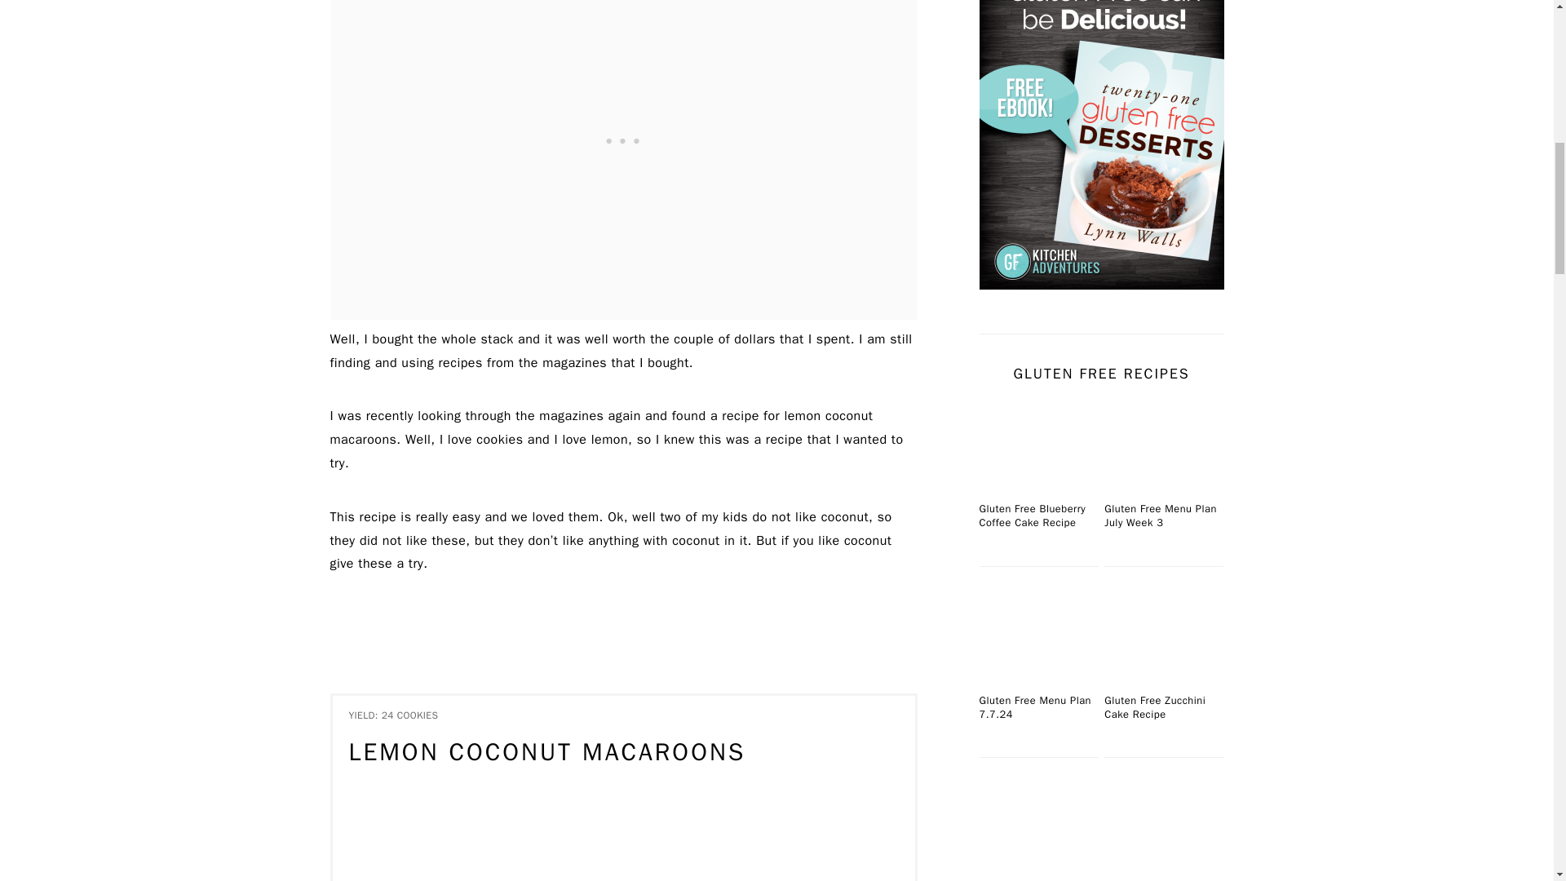  Describe the element at coordinates (1037, 636) in the screenshot. I see `Gluten Free Menu Plan 7.7.24` at that location.